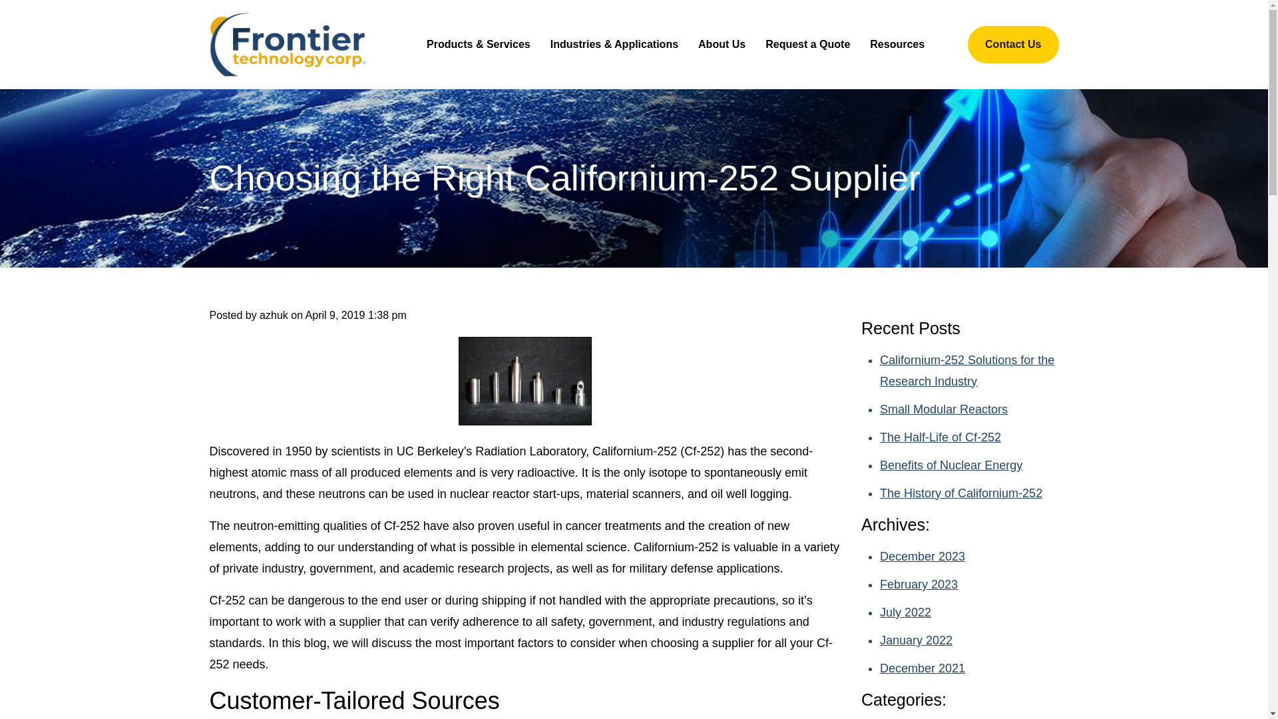 This screenshot has width=1278, height=719. Describe the element at coordinates (807, 44) in the screenshot. I see `Request a Quote` at that location.